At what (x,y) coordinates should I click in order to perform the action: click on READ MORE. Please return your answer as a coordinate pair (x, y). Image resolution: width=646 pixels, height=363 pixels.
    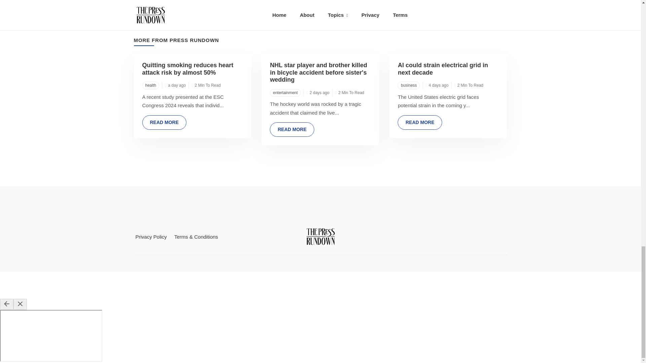
    Looking at the image, I should click on (420, 122).